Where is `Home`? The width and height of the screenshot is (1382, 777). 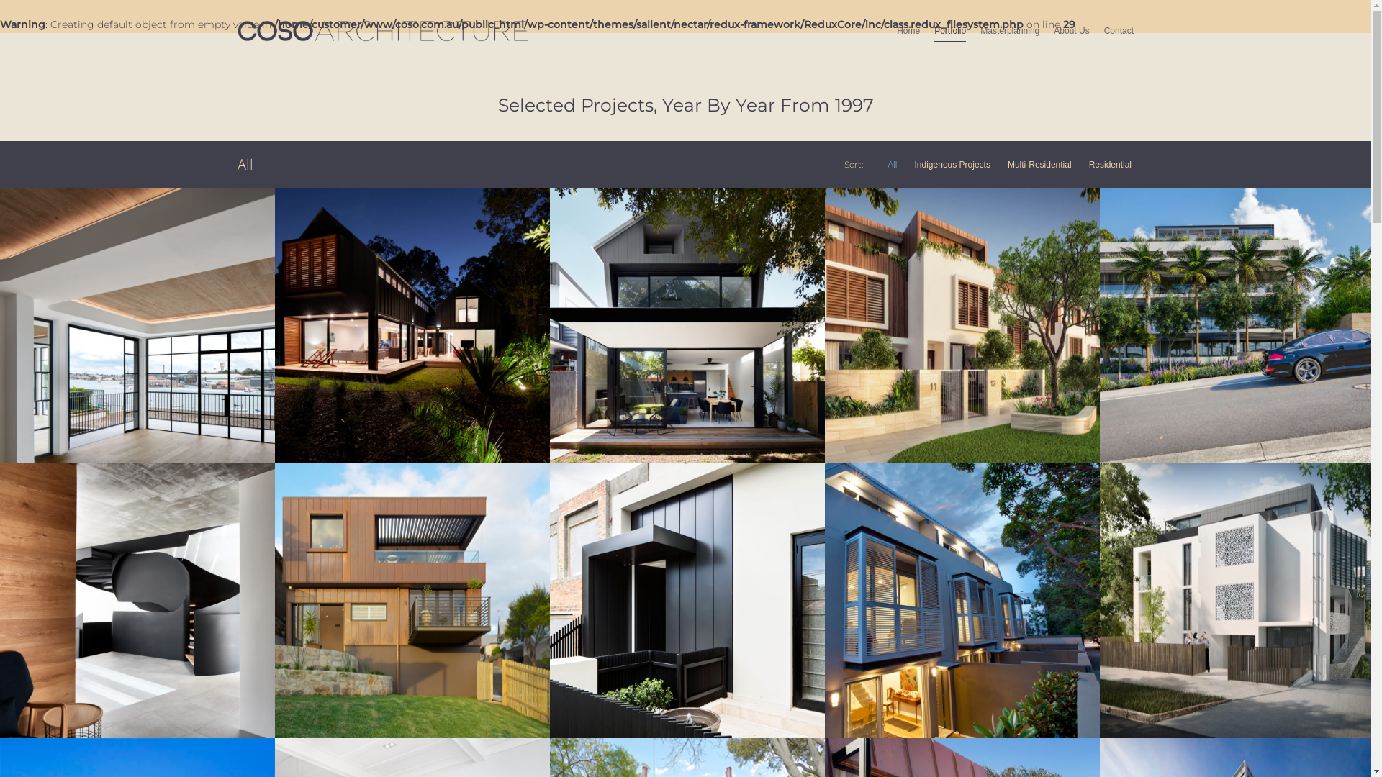
Home is located at coordinates (908, 41).